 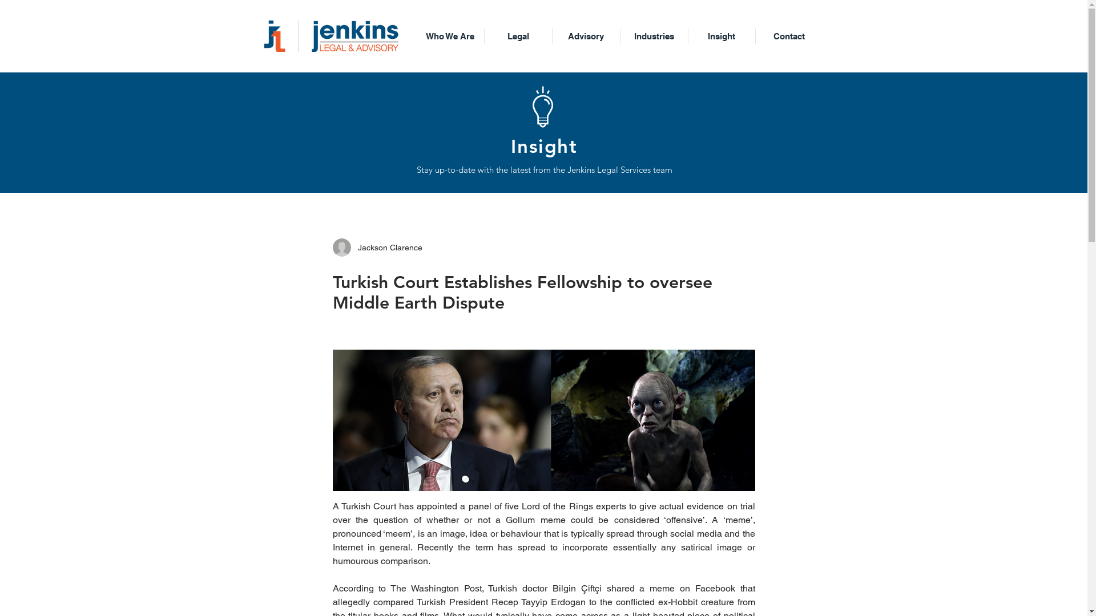 I want to click on Industries, so click(x=654, y=37).